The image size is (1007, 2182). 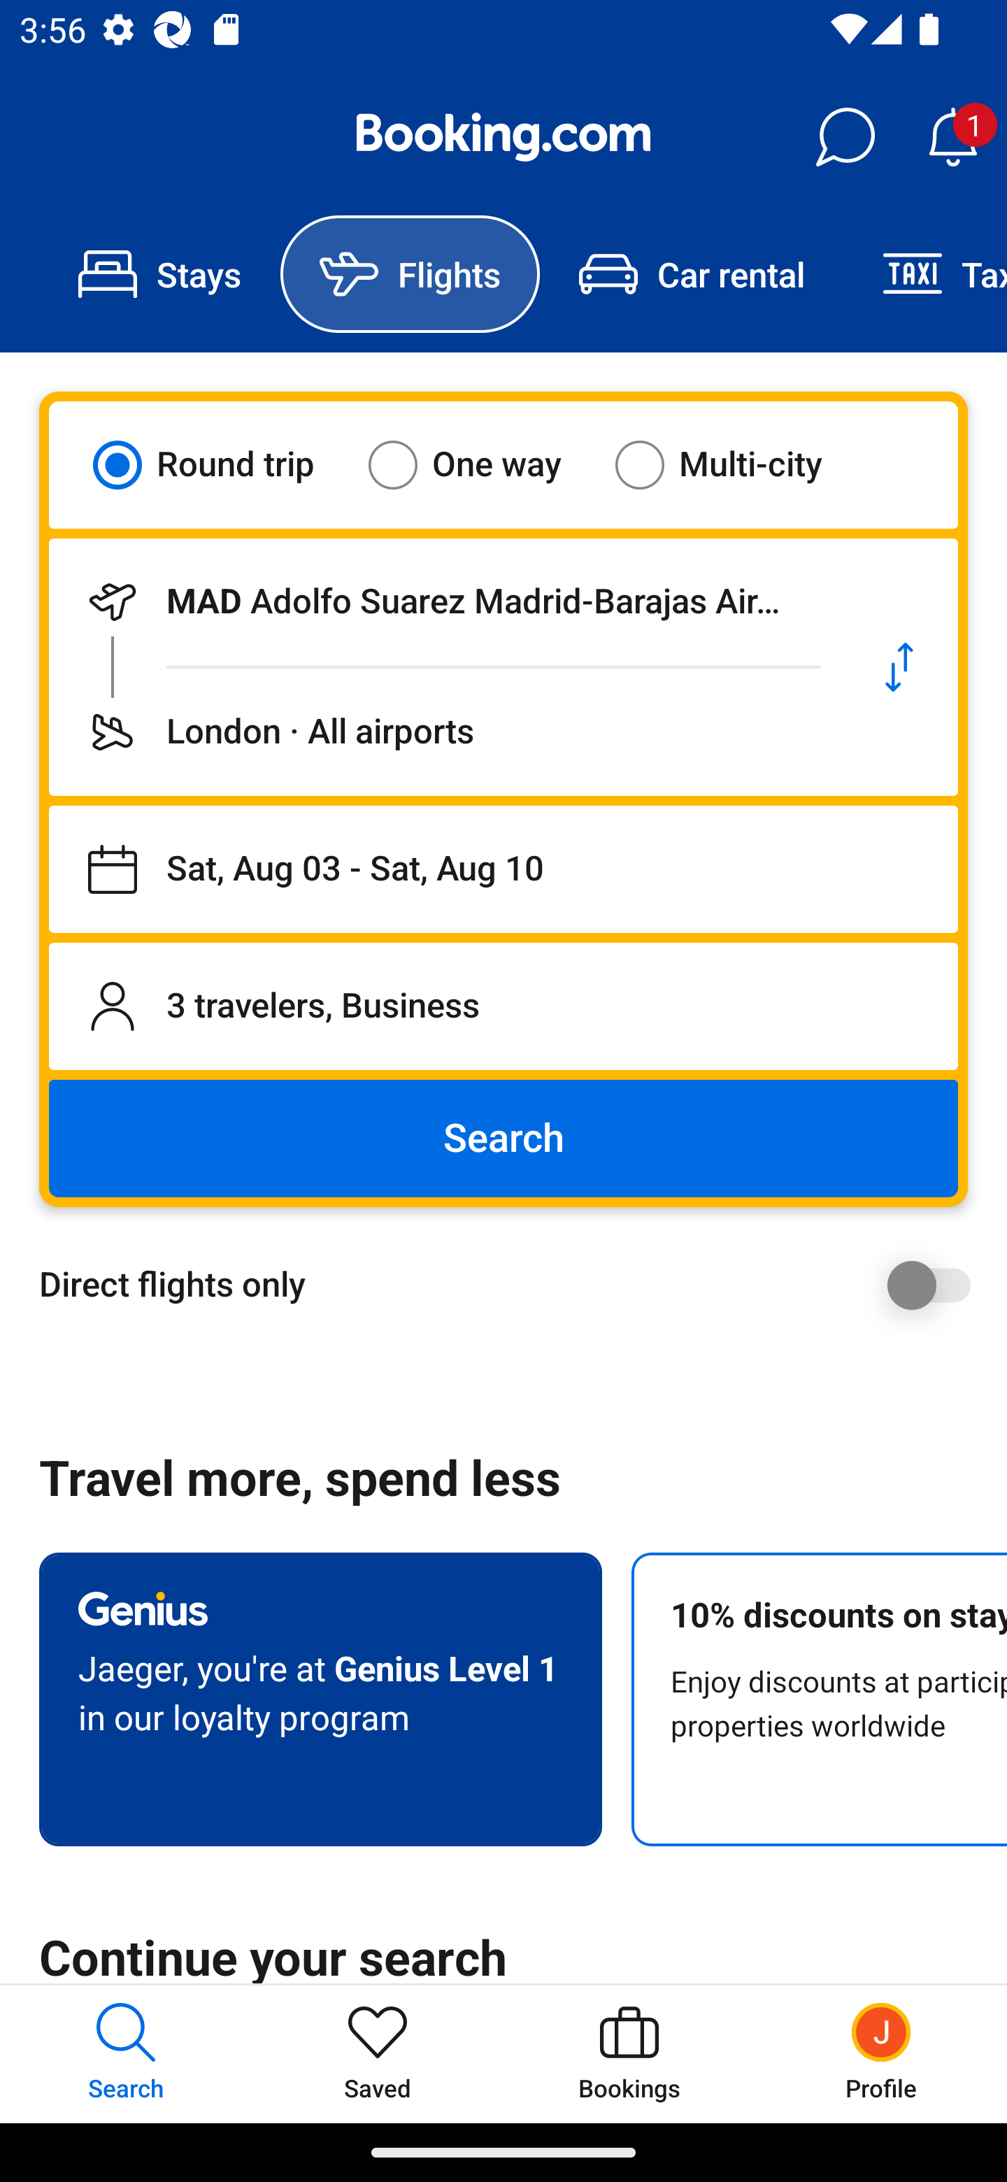 I want to click on Flights, so click(x=410, y=274).